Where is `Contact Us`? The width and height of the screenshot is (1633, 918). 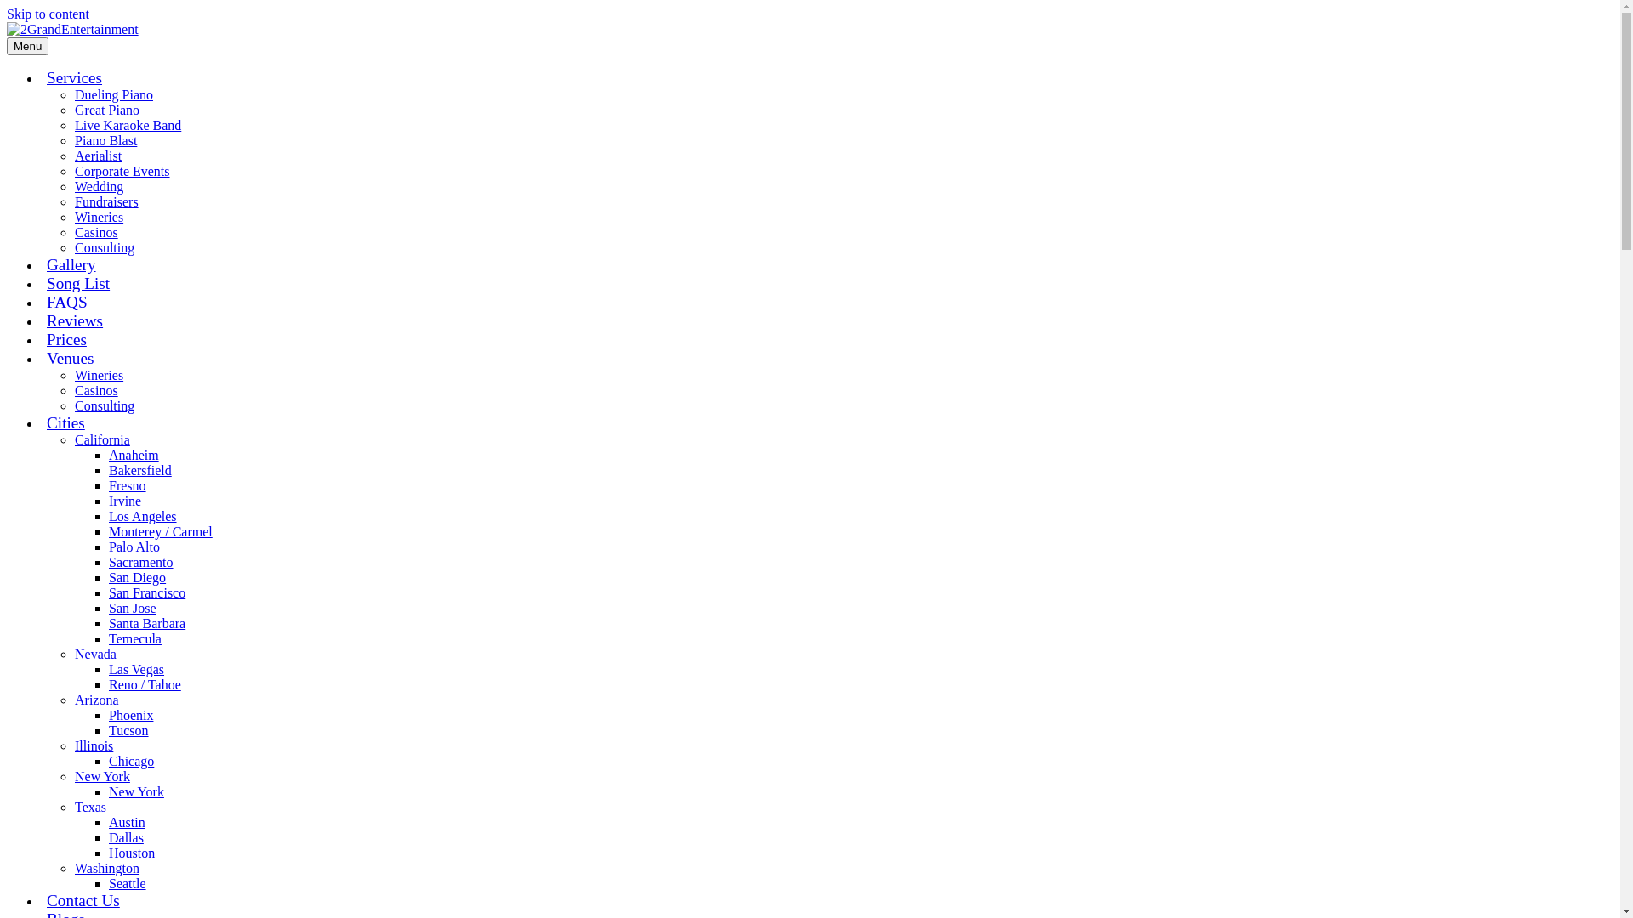 Contact Us is located at coordinates (83, 901).